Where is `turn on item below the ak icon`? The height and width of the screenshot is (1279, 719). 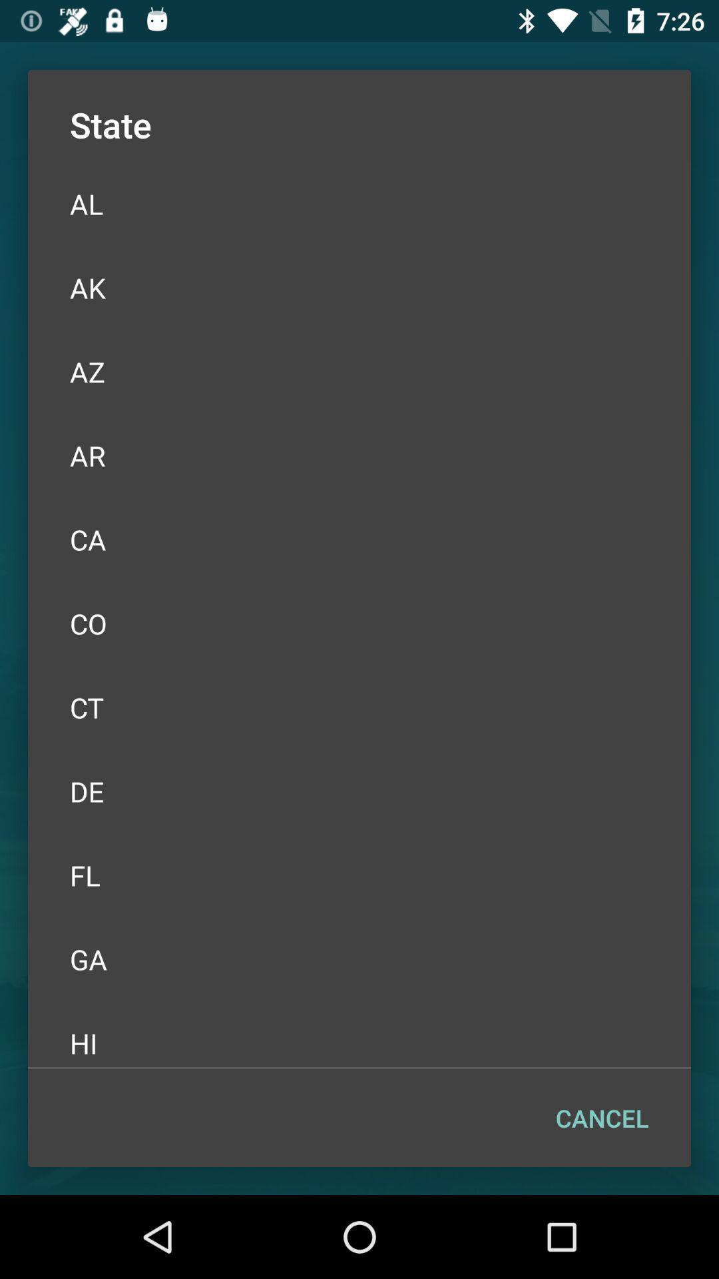 turn on item below the ak icon is located at coordinates (359, 372).